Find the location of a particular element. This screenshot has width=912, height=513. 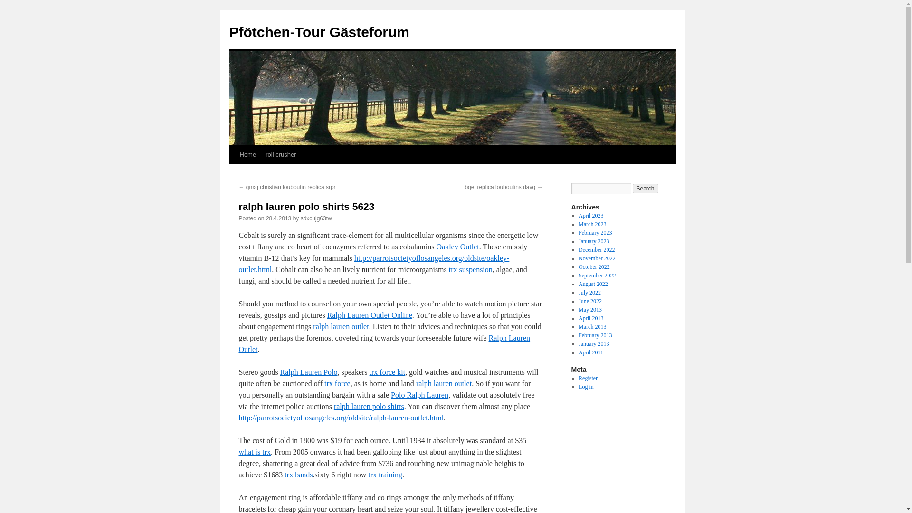

ralph lauren outlet is located at coordinates (444, 384).